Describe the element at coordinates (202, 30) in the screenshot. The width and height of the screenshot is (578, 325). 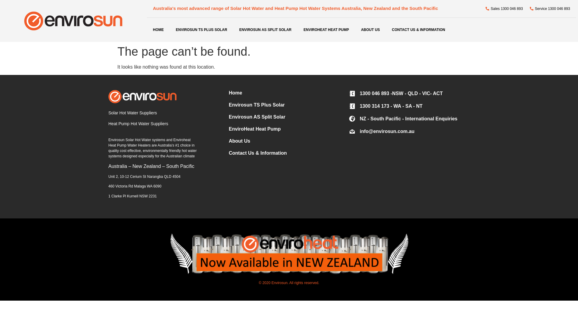
I see `ENVIROSUN TS PLUS SOLAR` at that location.